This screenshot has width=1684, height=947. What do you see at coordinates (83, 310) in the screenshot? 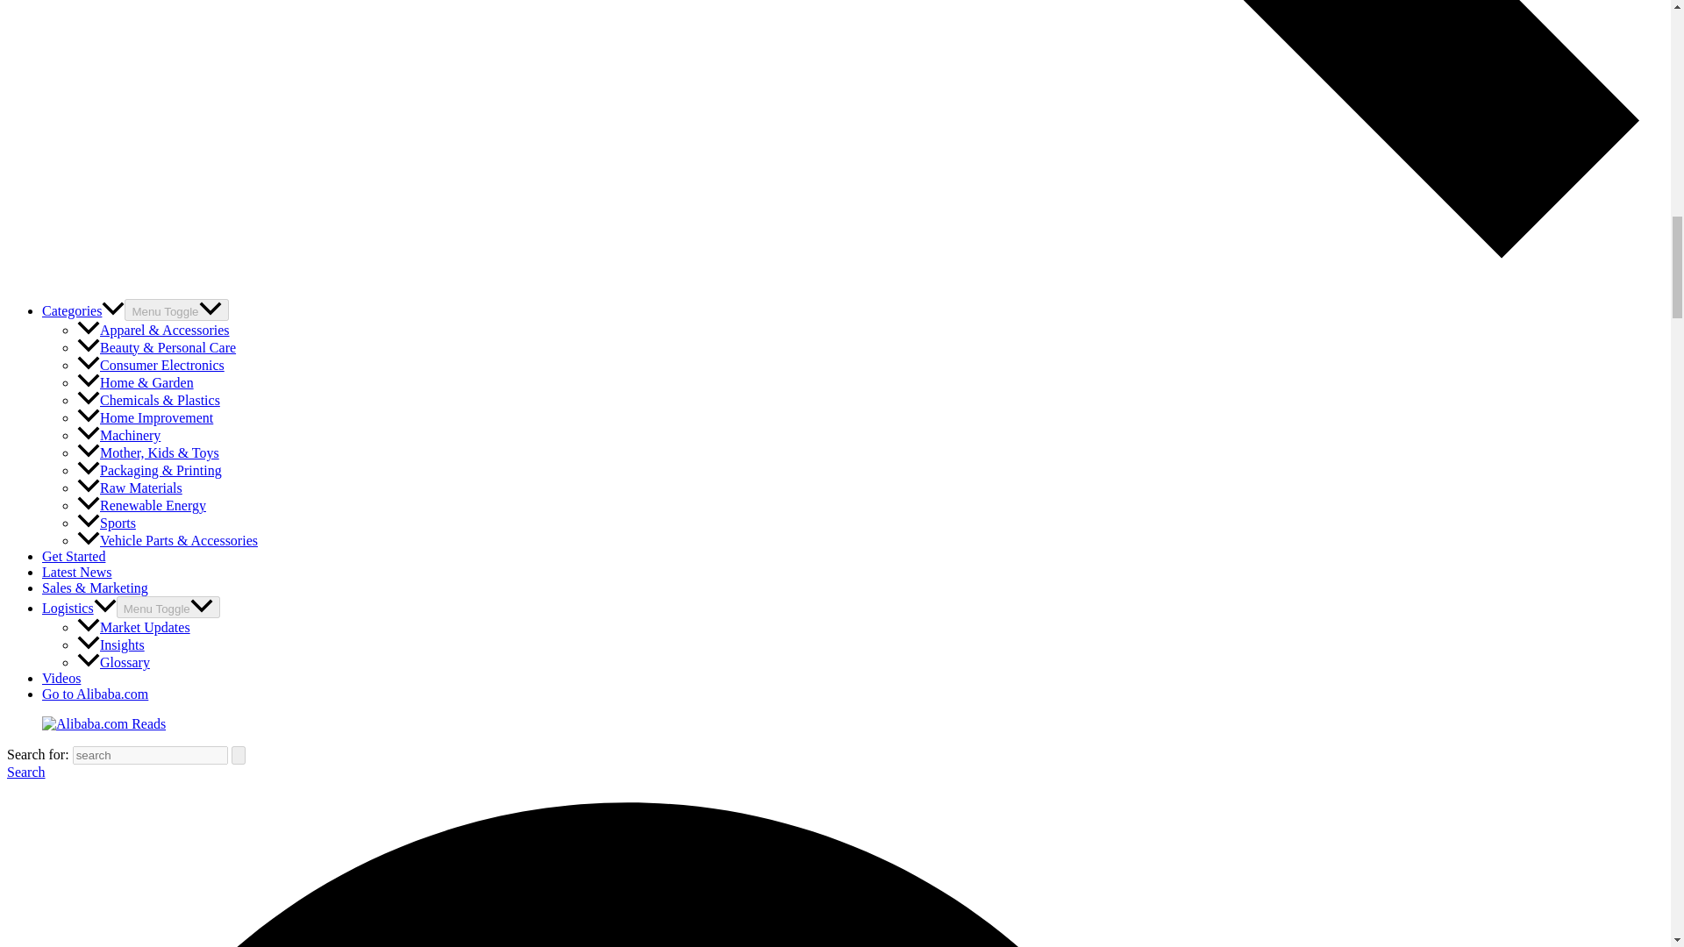
I see `Categories` at bounding box center [83, 310].